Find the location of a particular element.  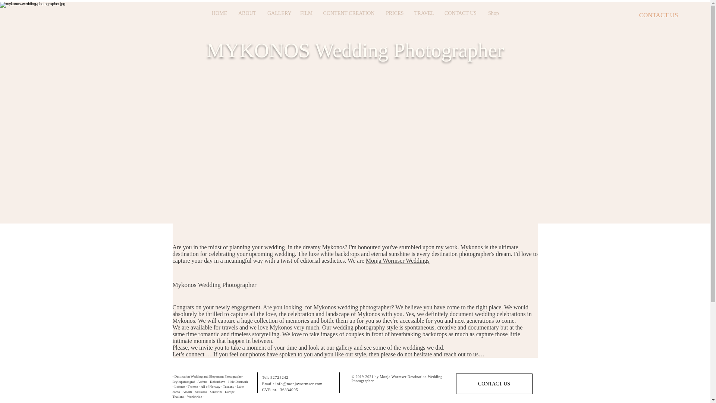

CONTACT US is located at coordinates (659, 15).